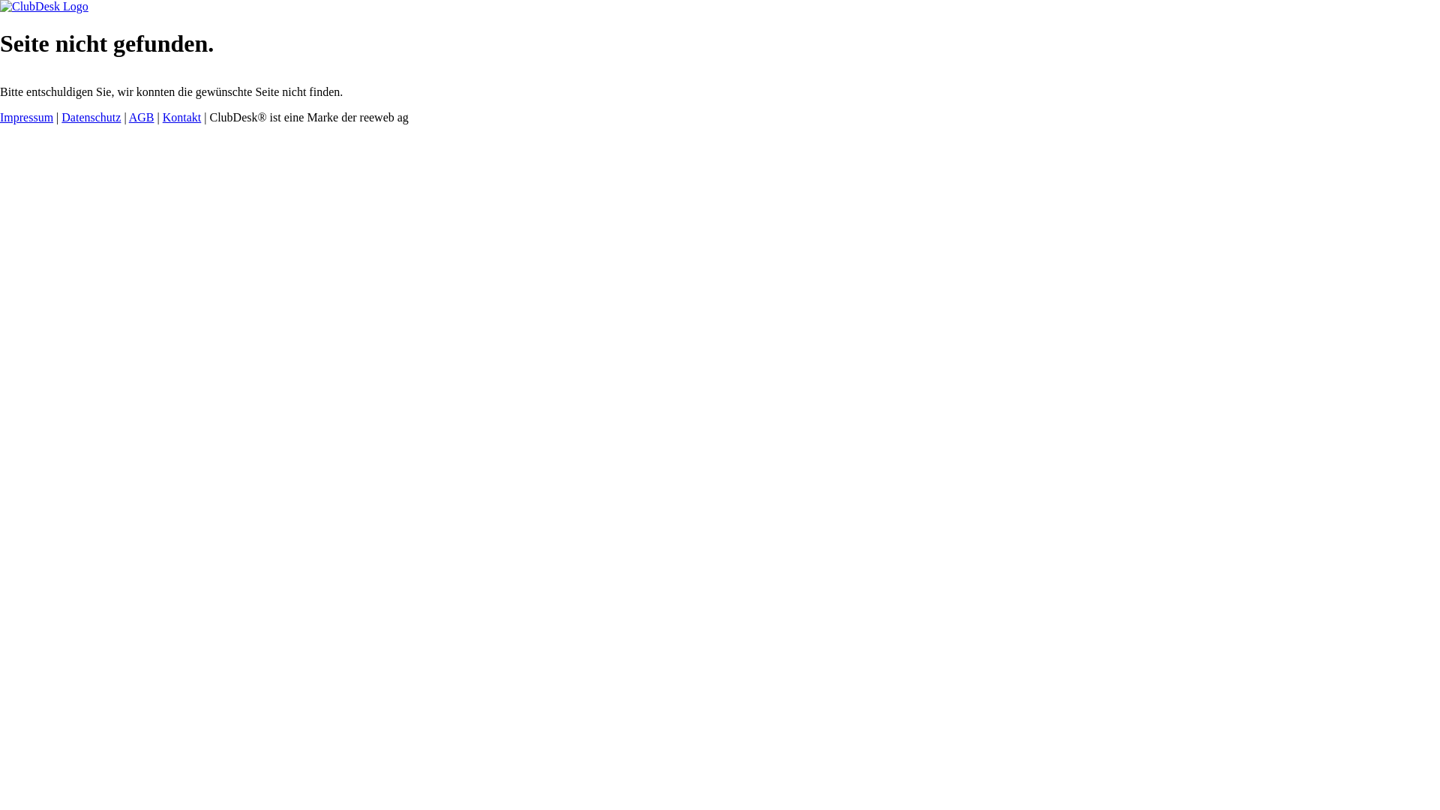  What do you see at coordinates (27, 117) in the screenshot?
I see `Impressum` at bounding box center [27, 117].